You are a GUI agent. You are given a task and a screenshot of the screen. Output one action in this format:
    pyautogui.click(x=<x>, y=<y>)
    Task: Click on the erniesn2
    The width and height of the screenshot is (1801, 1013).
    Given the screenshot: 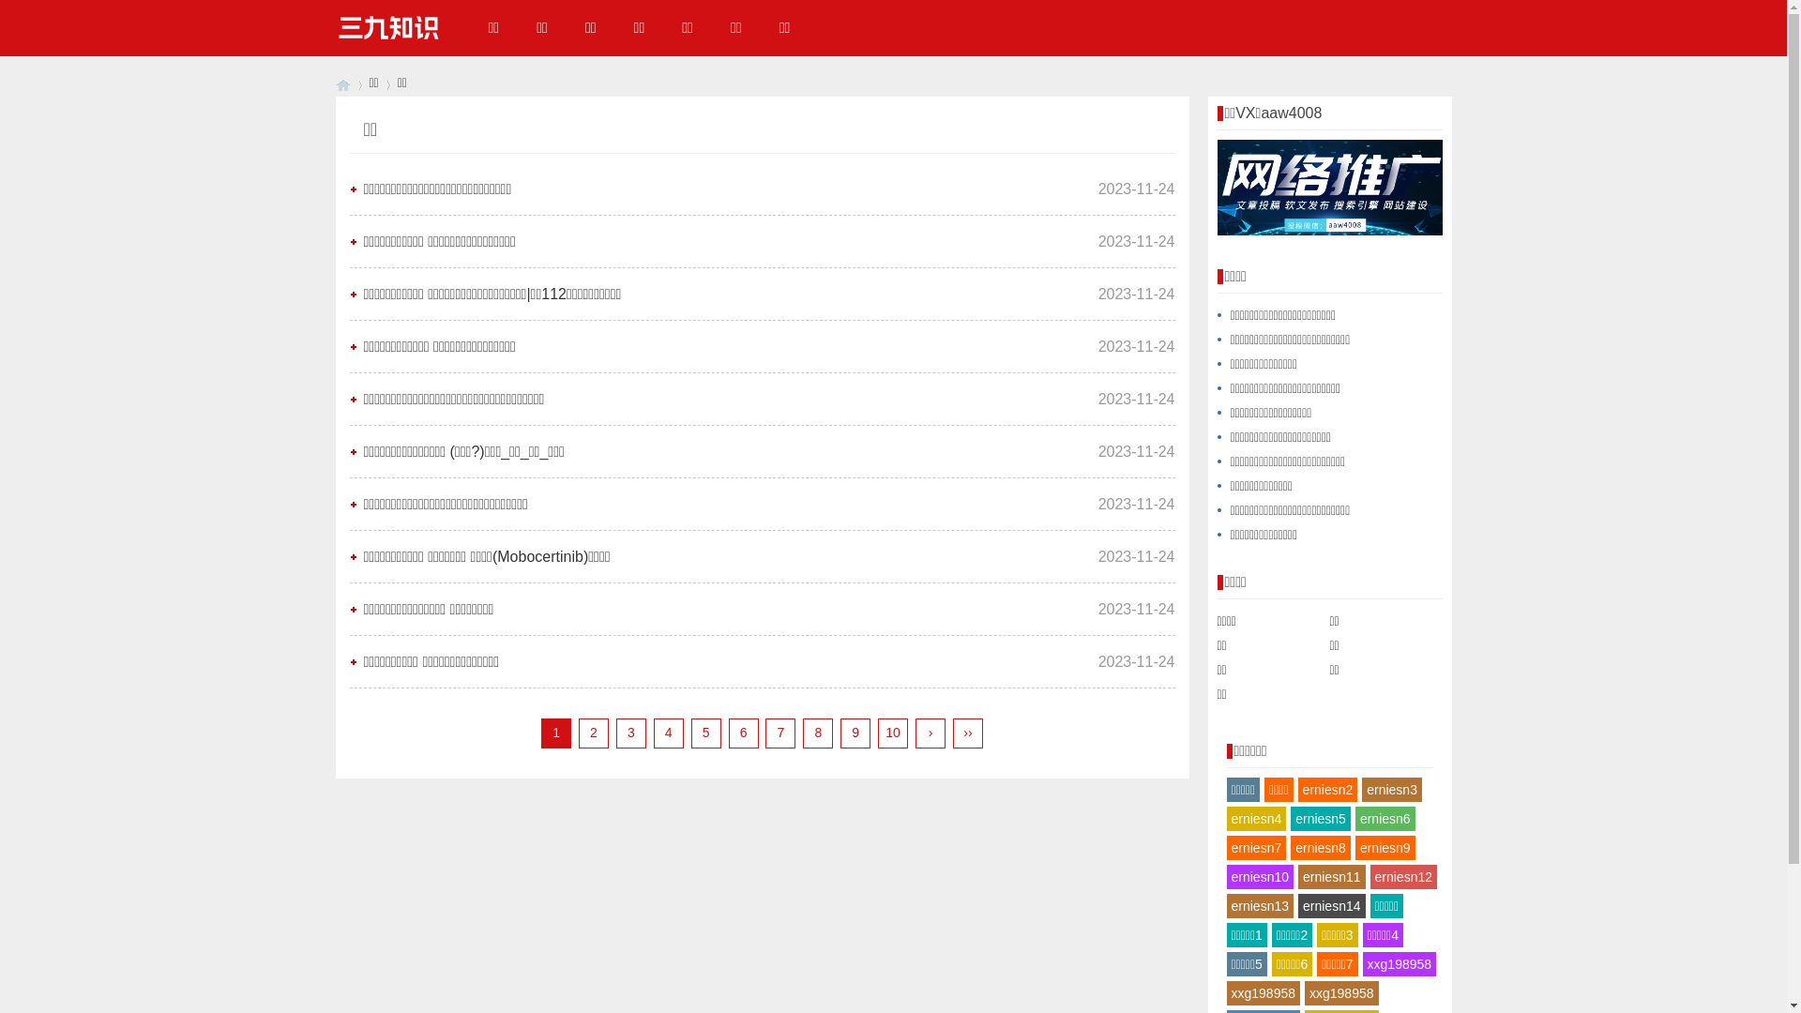 What is the action you would take?
    pyautogui.click(x=1328, y=790)
    